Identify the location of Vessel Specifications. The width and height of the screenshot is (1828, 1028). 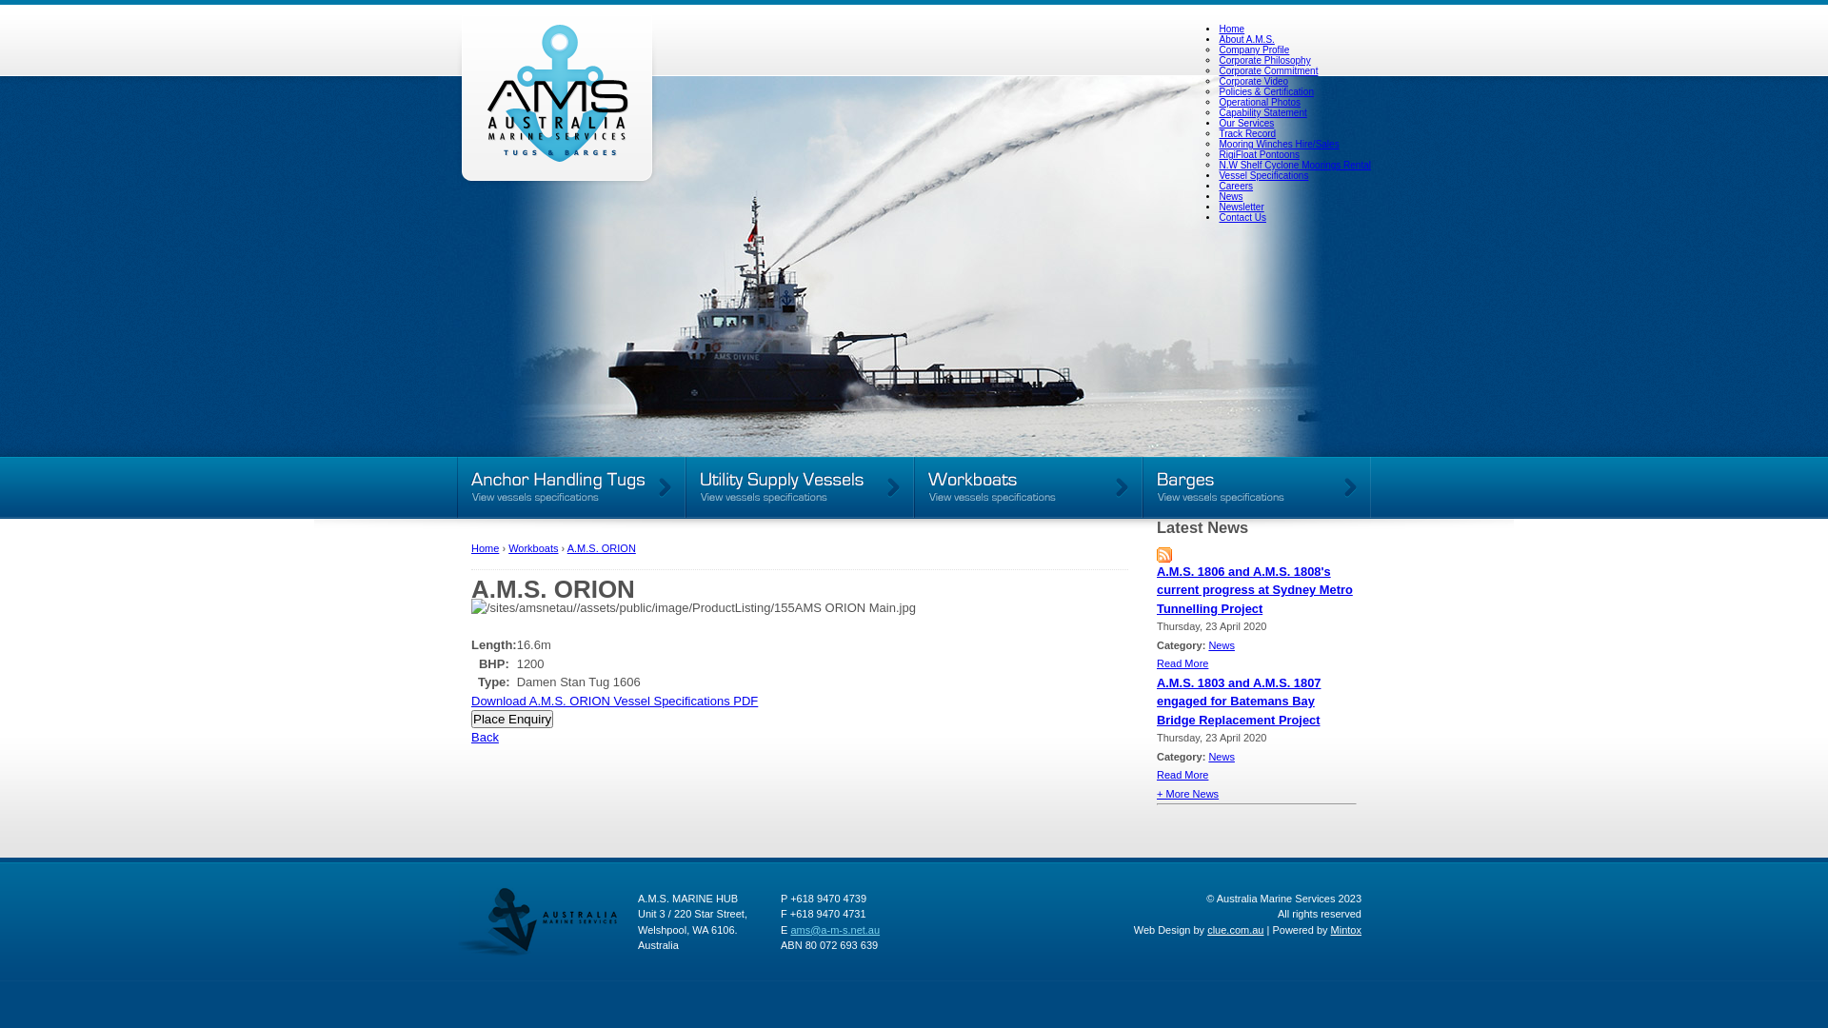
(1263, 175).